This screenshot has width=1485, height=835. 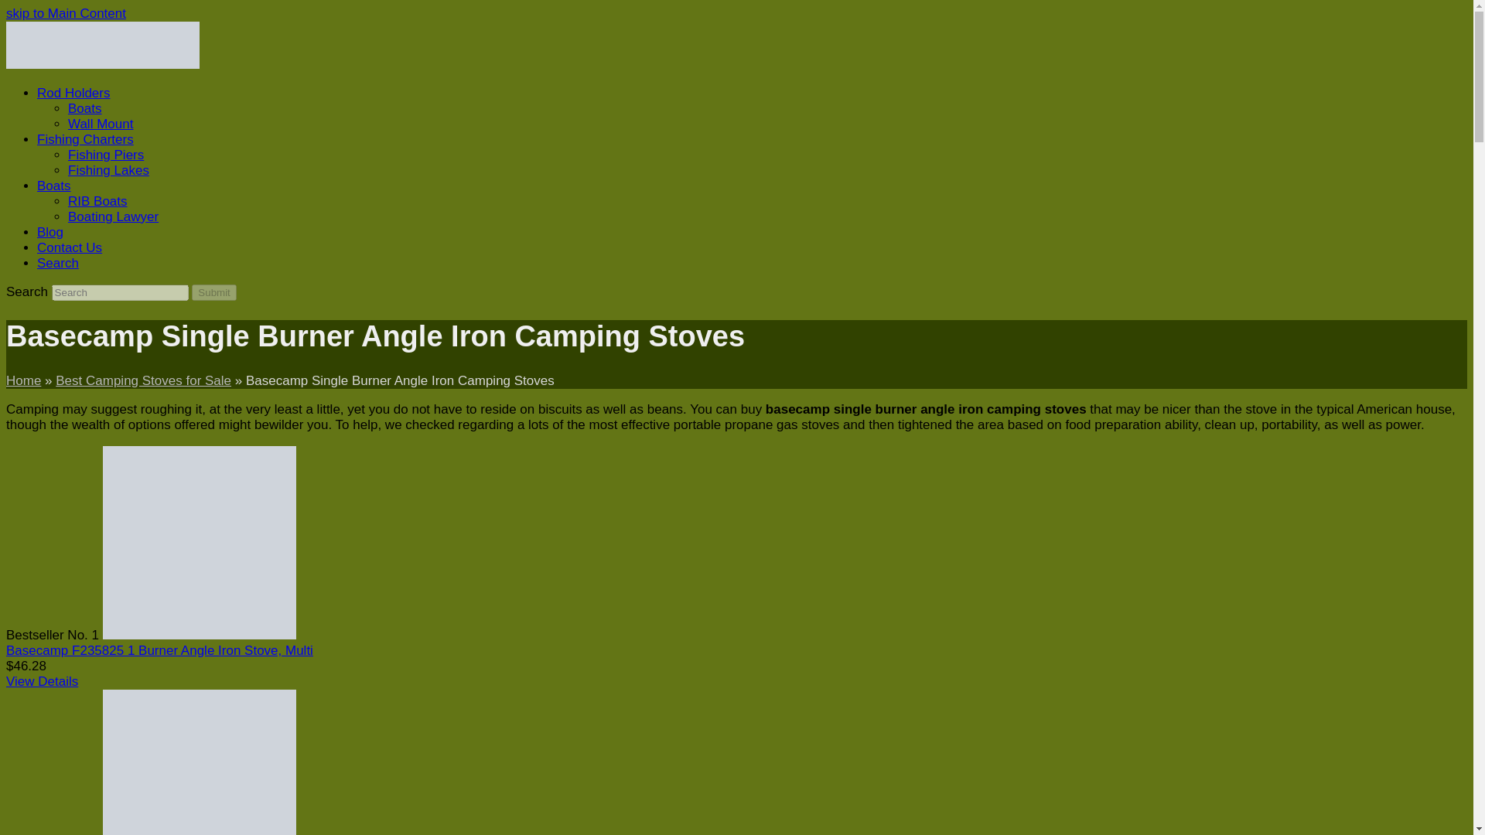 I want to click on RIB Boats, so click(x=97, y=201).